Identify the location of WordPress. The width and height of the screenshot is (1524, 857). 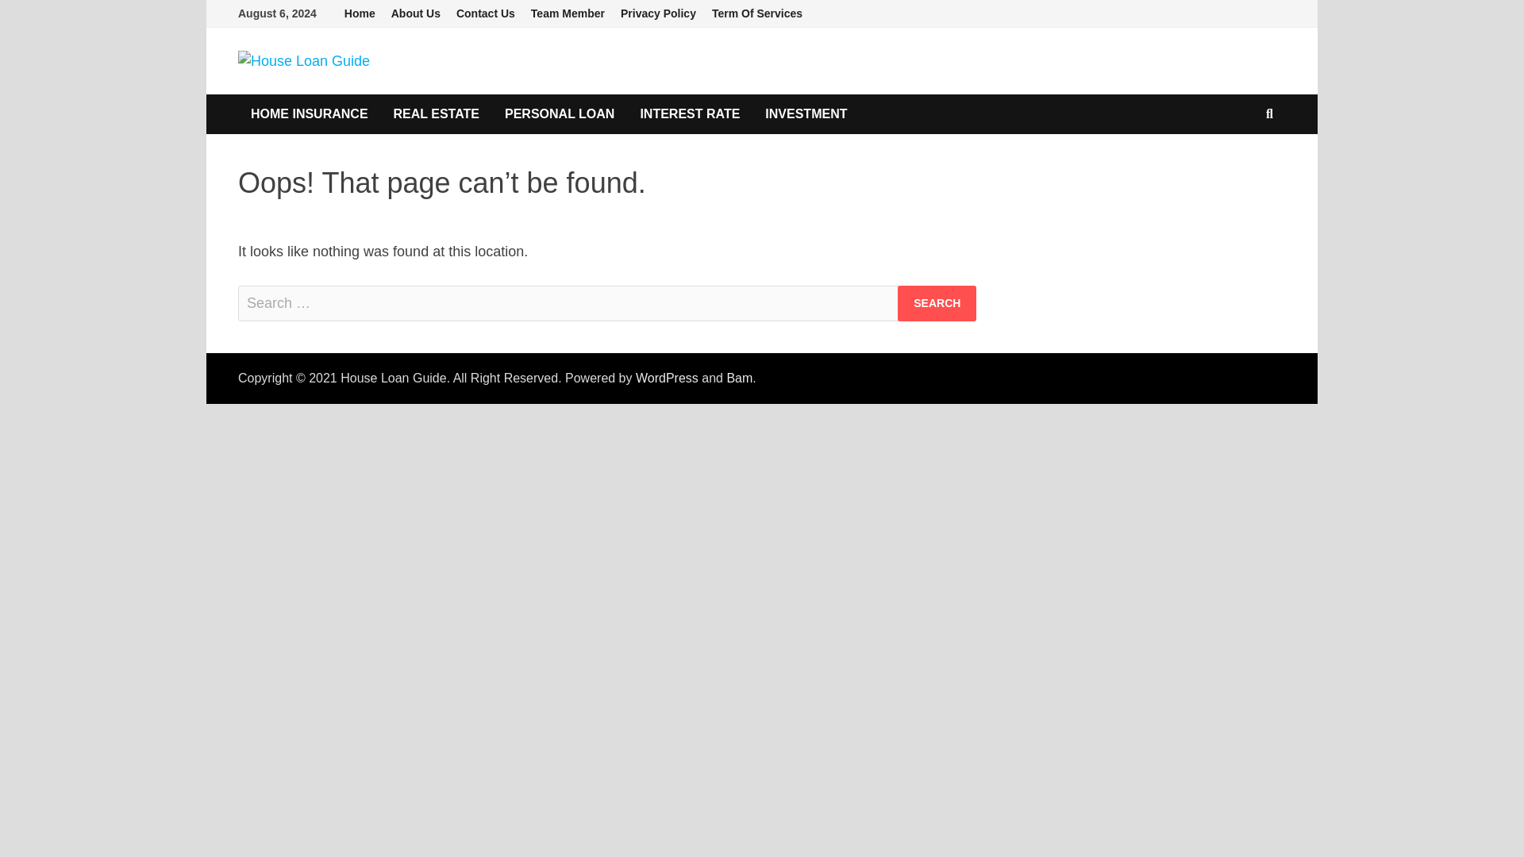
(667, 378).